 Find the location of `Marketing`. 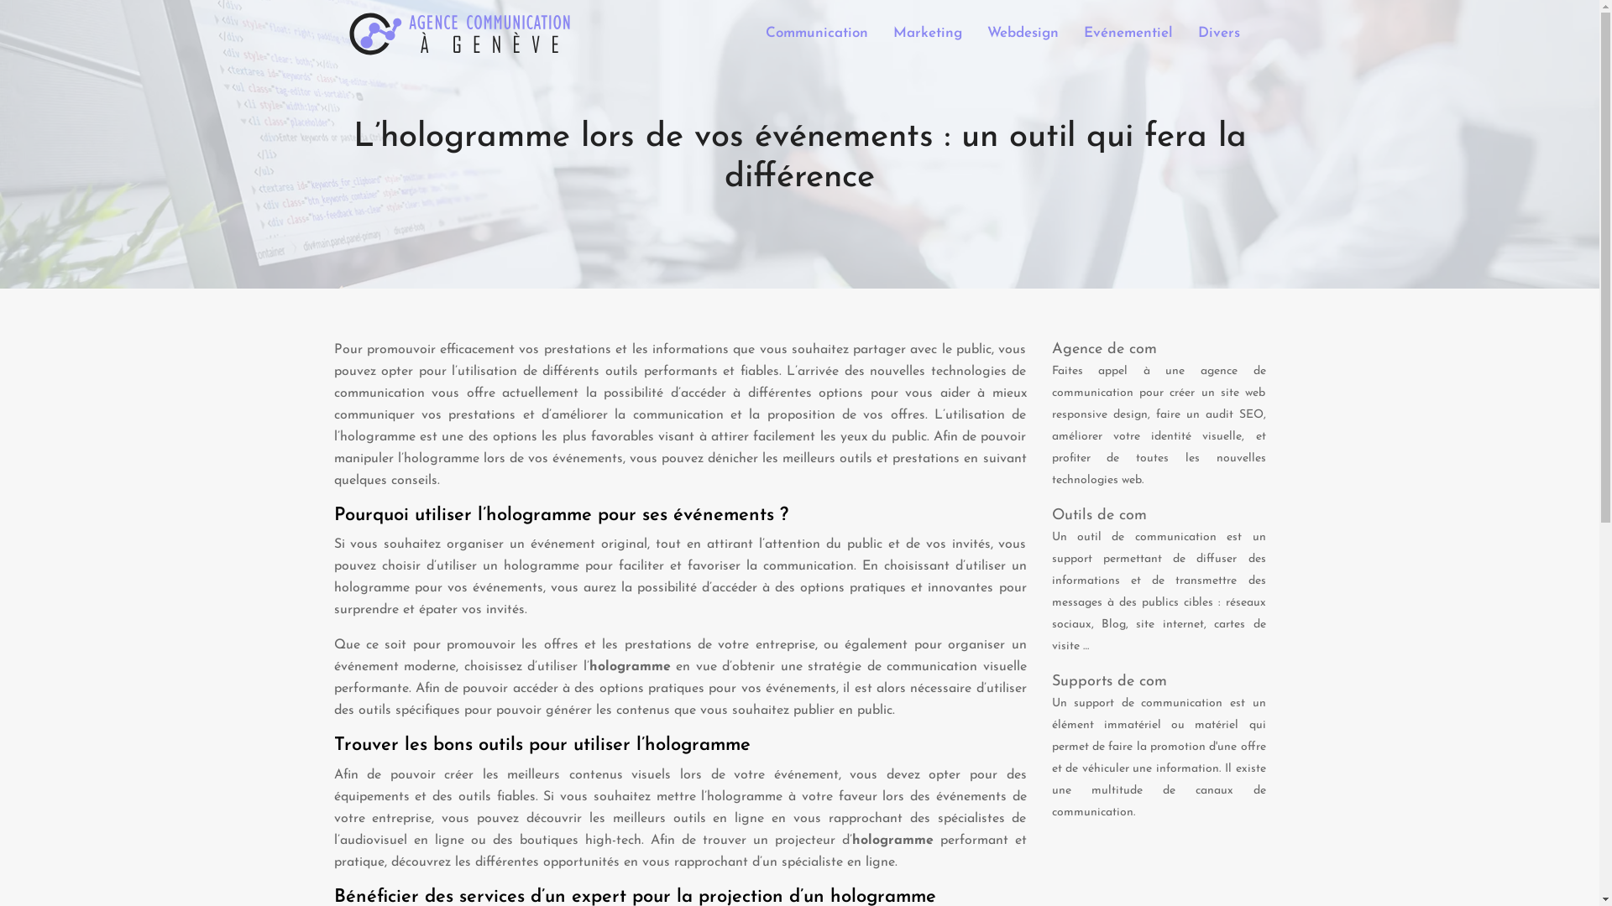

Marketing is located at coordinates (928, 34).